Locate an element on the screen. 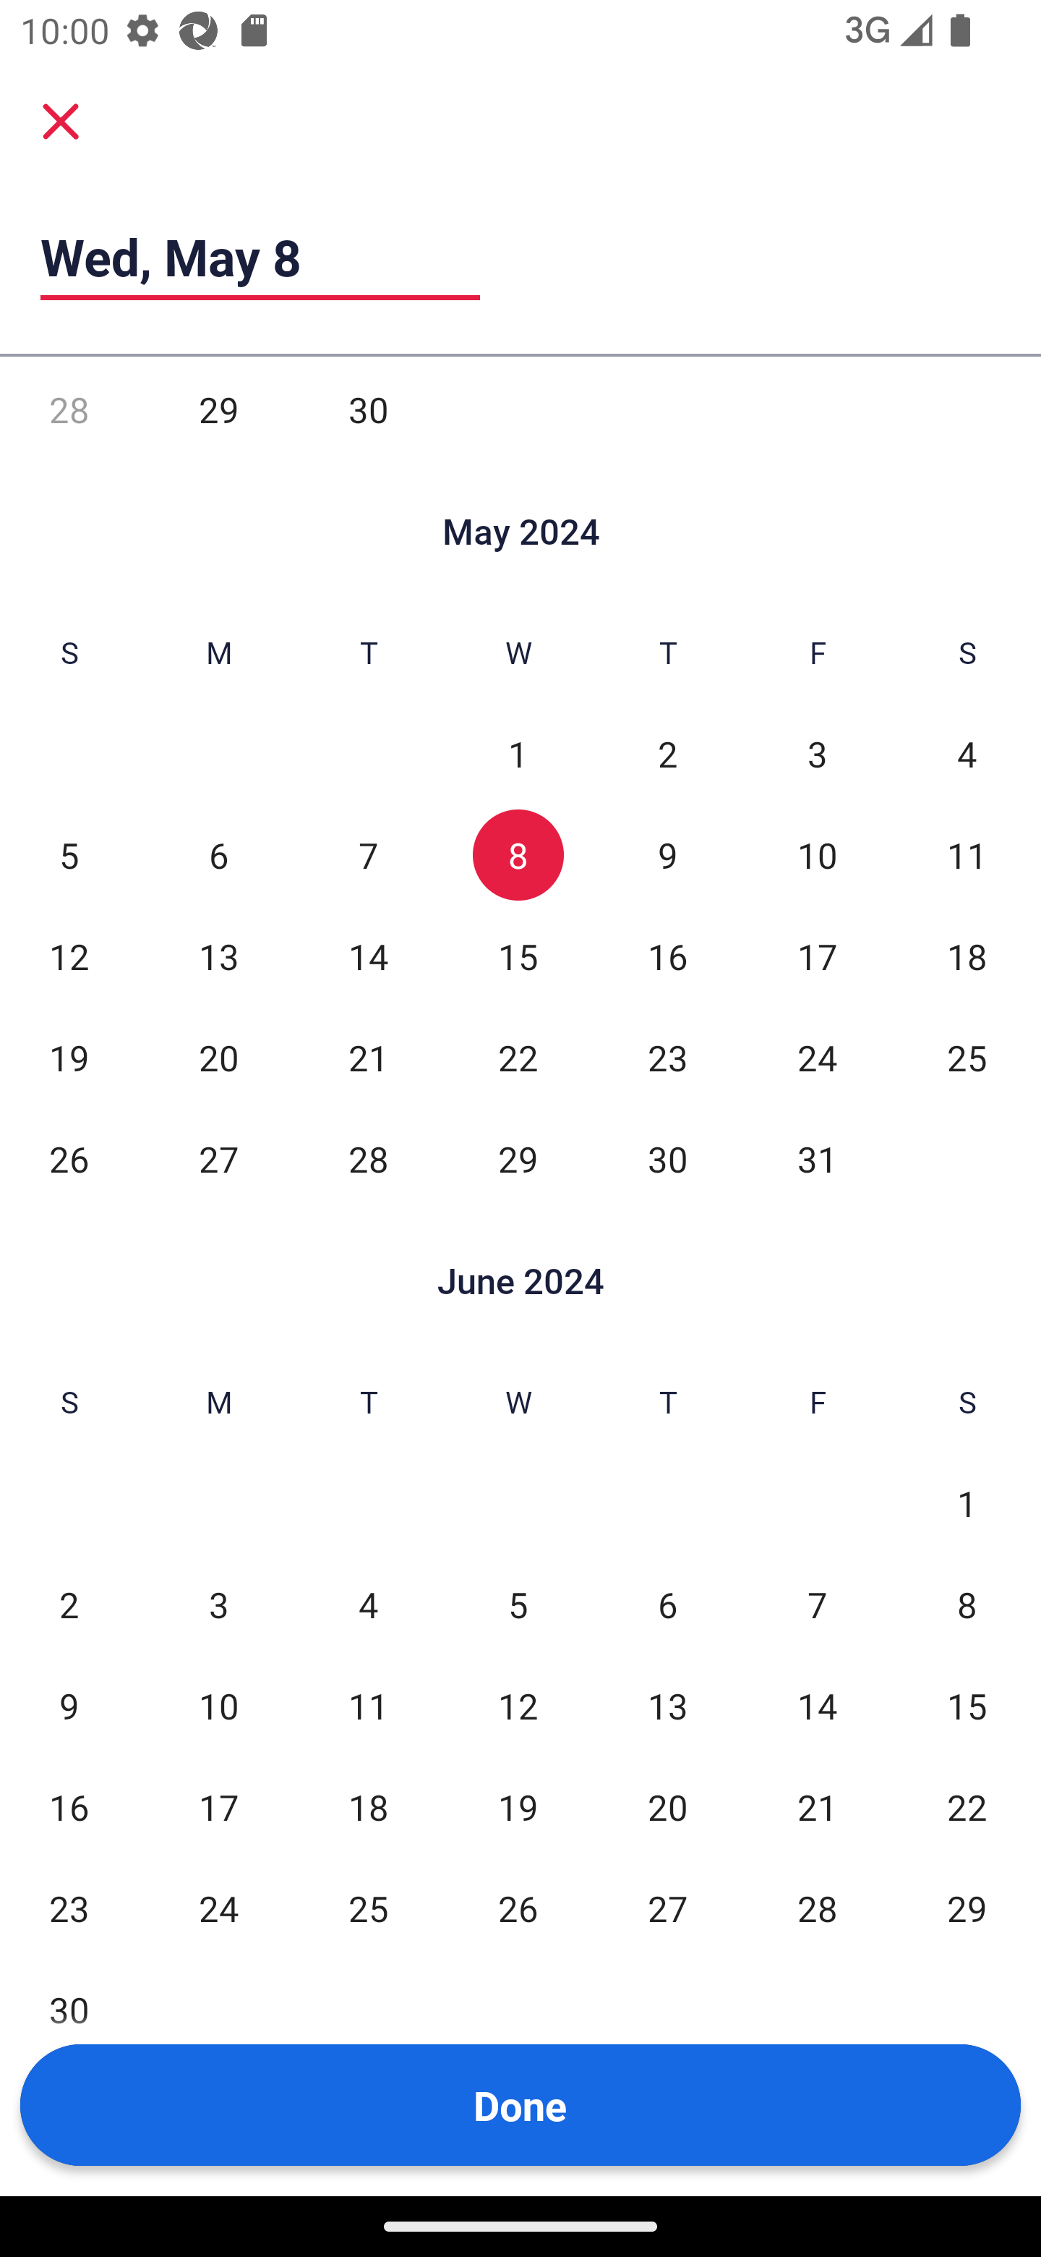  11 Tue, Jun 11, Not Selected is located at coordinates (369, 1704).